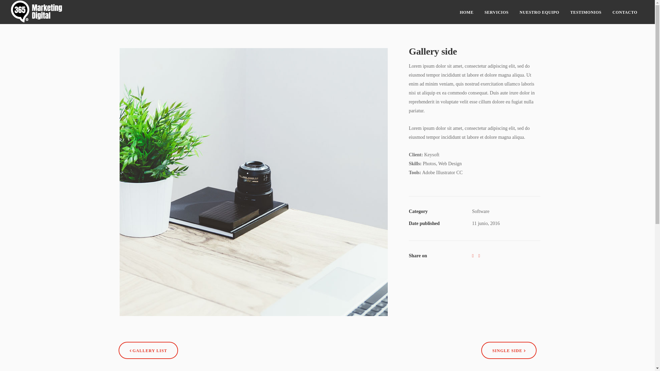  Describe the element at coordinates (130, 229) in the screenshot. I see `SERVICIOS` at that location.